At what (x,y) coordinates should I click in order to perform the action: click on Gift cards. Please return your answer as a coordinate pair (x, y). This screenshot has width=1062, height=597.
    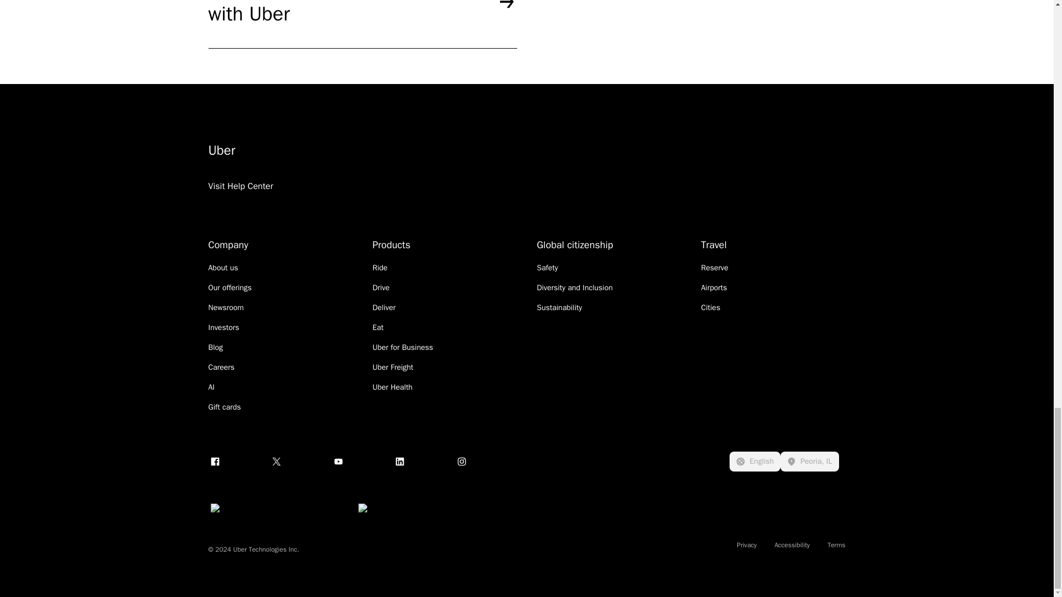
    Looking at the image, I should click on (225, 407).